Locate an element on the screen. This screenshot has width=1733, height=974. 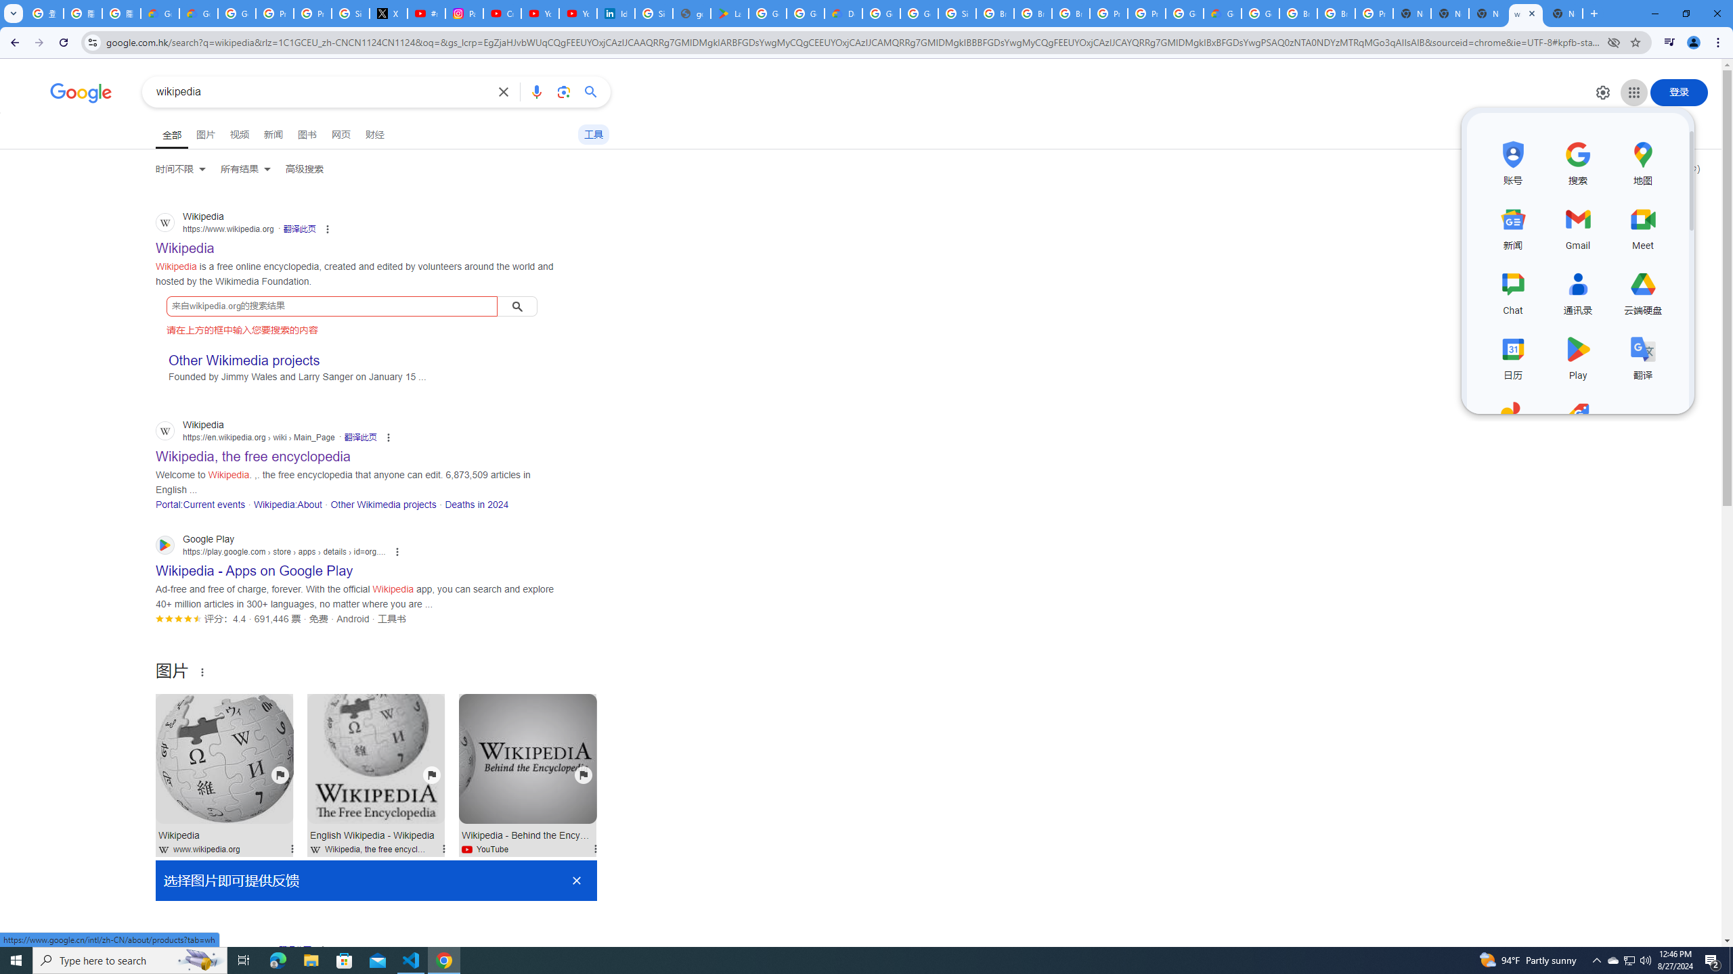
Sign in - Google Accounts is located at coordinates (351, 14).